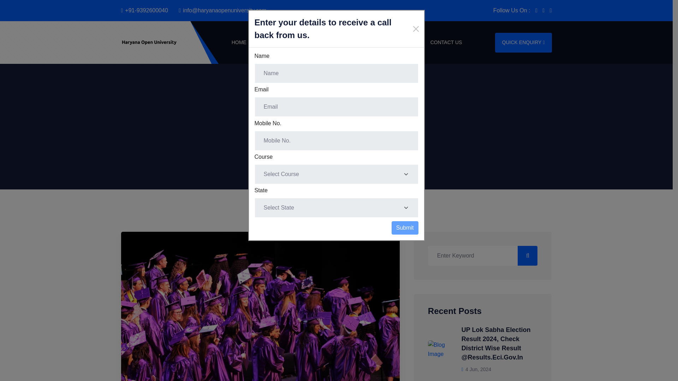 The image size is (678, 381). I want to click on Twitter, so click(551, 11).